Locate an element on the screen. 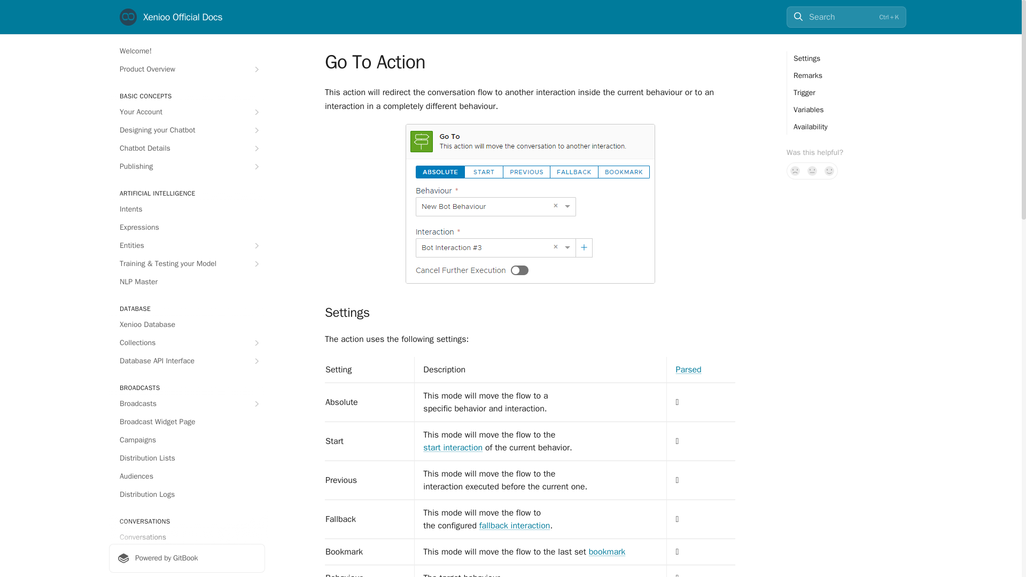  Not sure is located at coordinates (812, 170).